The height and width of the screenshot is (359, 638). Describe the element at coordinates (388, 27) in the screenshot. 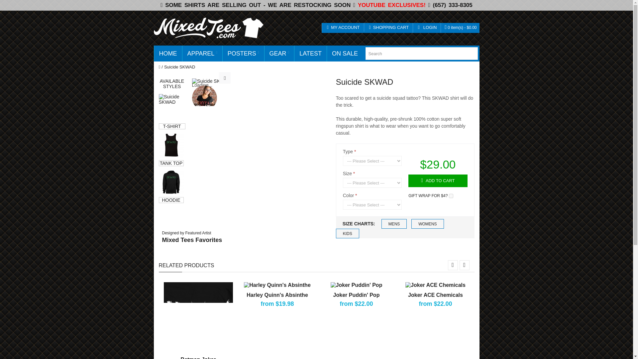

I see `SHOPPING CART` at that location.